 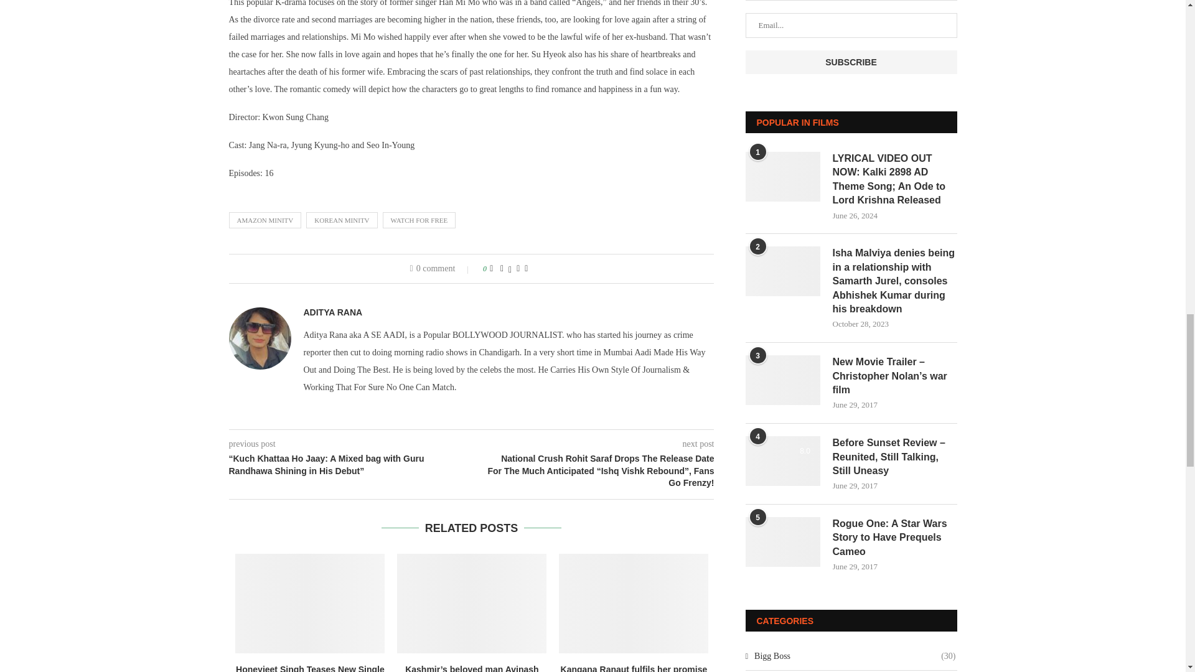 I want to click on ADITYA RANA, so click(x=333, y=312).